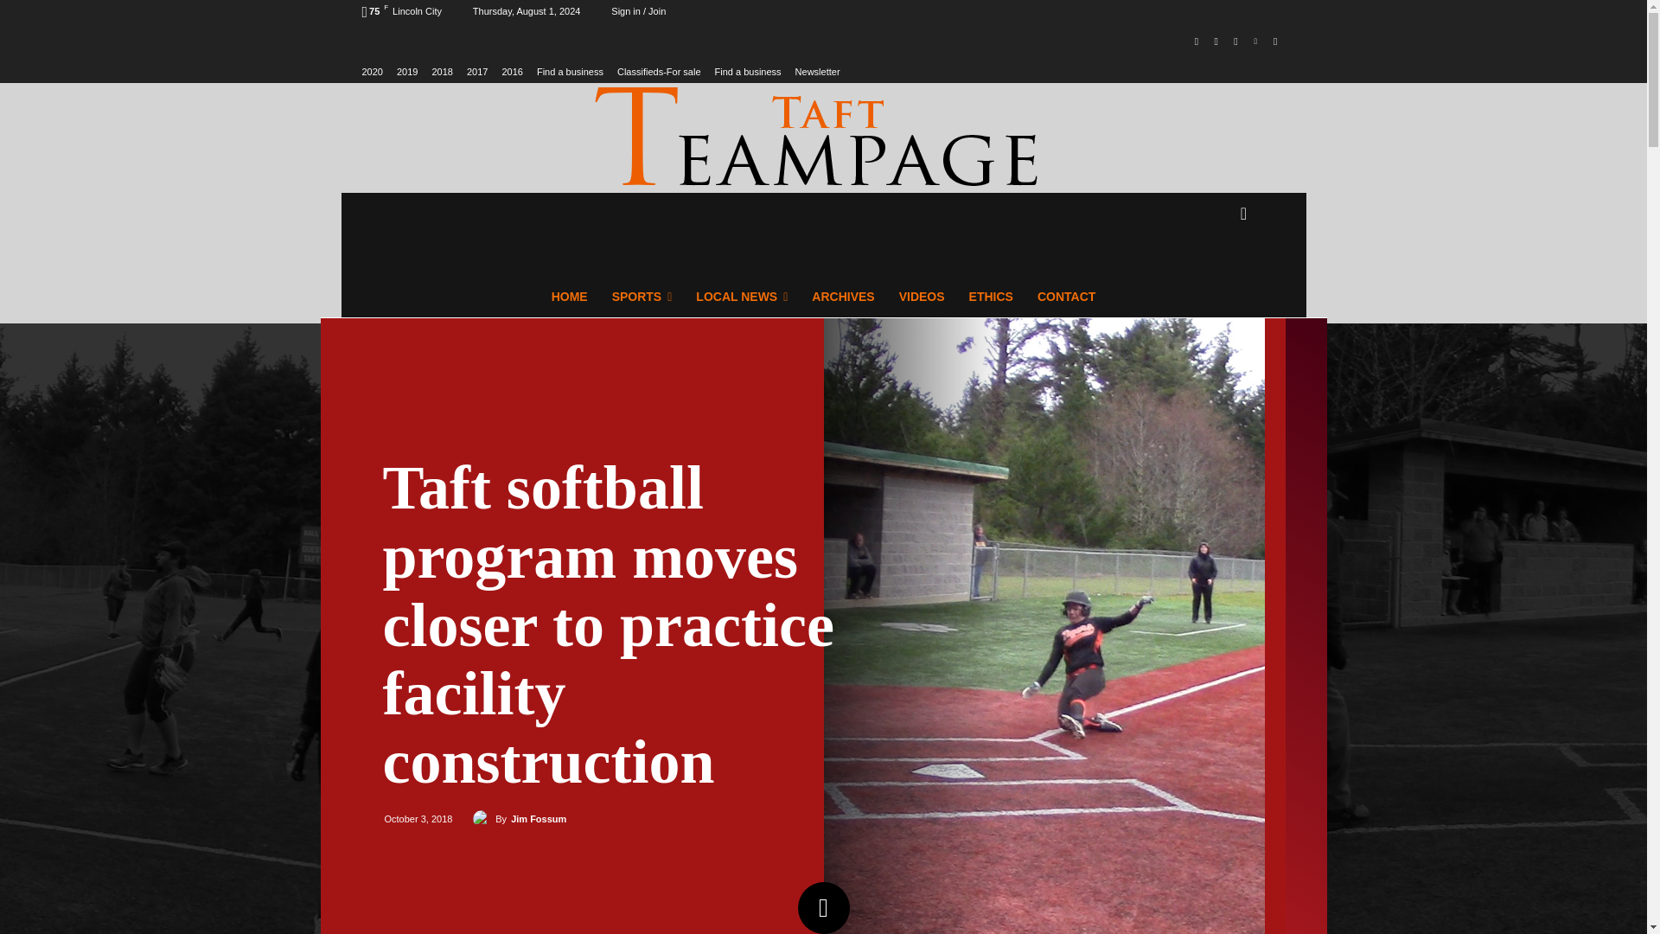 This screenshot has height=934, width=1660. What do you see at coordinates (441, 71) in the screenshot?
I see `2018` at bounding box center [441, 71].